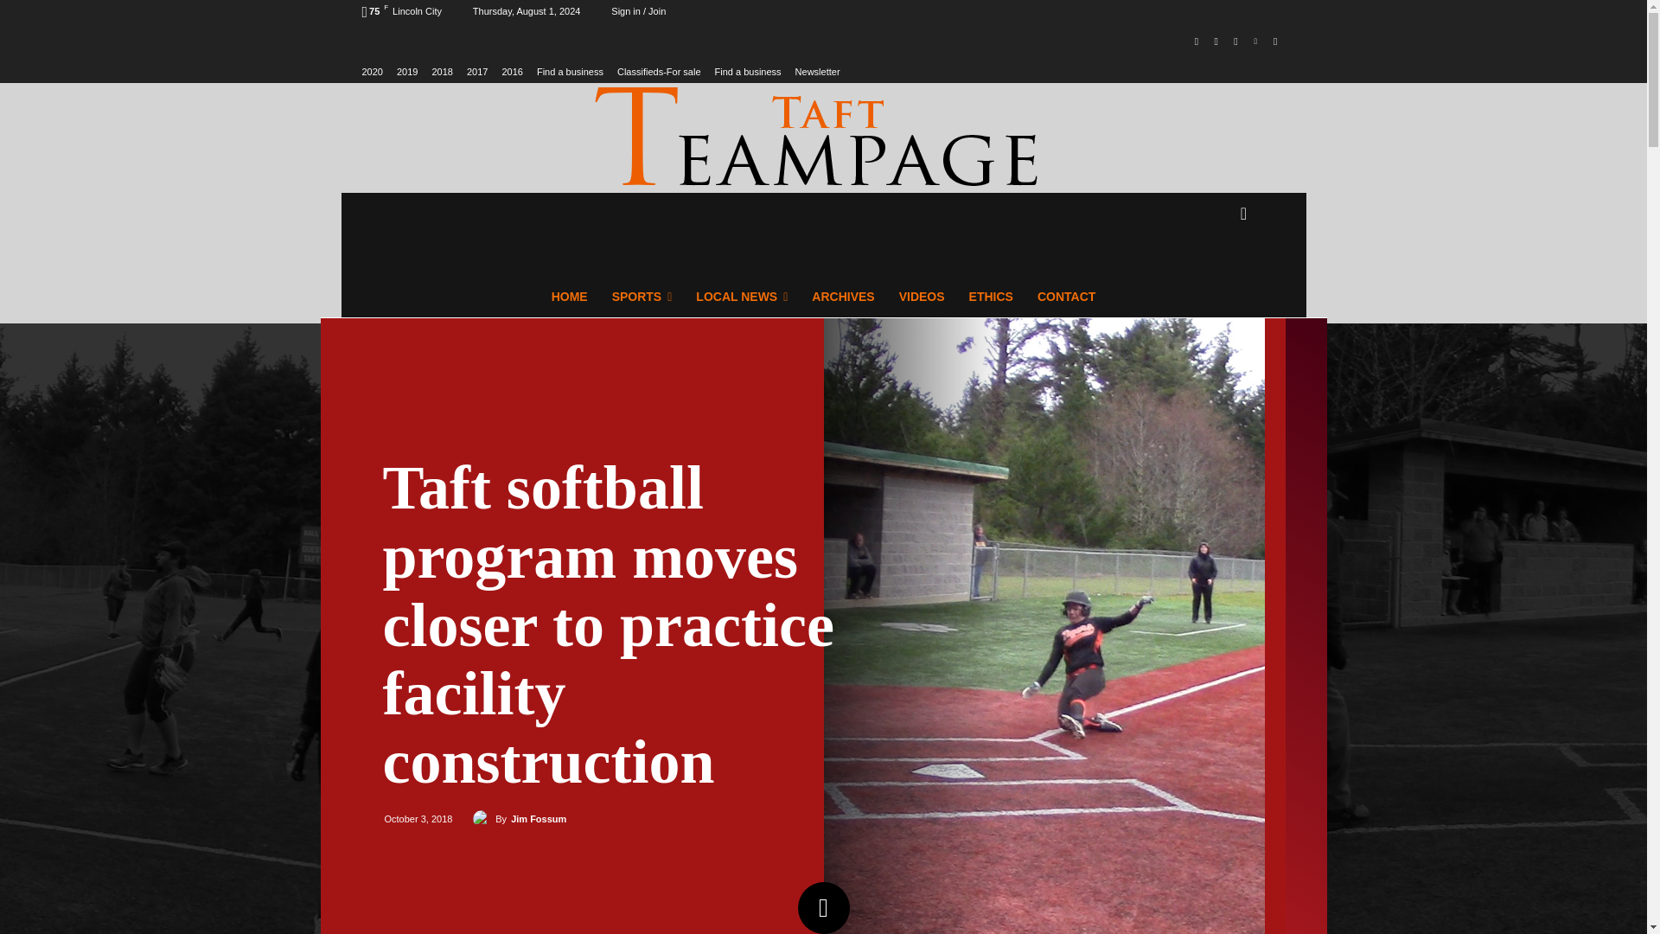 This screenshot has height=934, width=1660. What do you see at coordinates (441, 71) in the screenshot?
I see `2018` at bounding box center [441, 71].